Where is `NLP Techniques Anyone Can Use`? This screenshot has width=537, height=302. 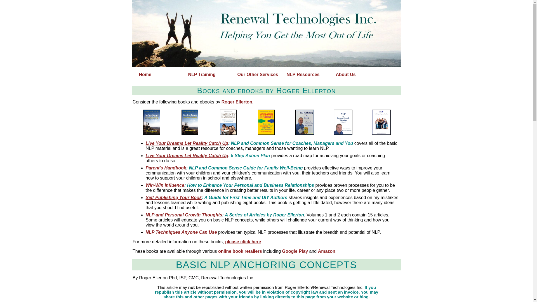 NLP Techniques Anyone Can Use is located at coordinates (181, 232).